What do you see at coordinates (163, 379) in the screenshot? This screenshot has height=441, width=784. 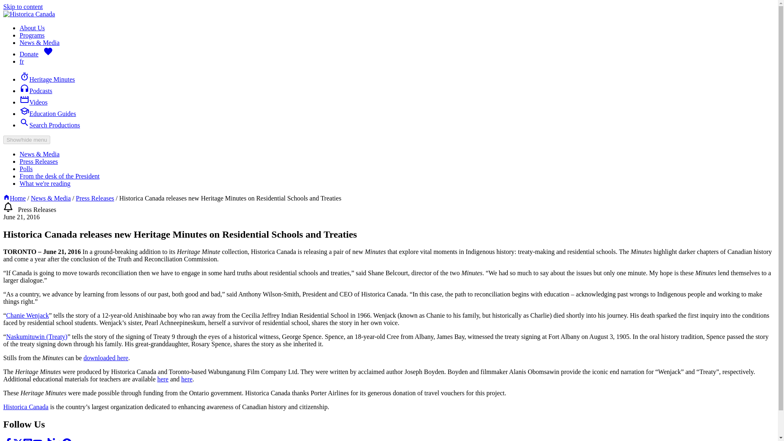 I see `here` at bounding box center [163, 379].